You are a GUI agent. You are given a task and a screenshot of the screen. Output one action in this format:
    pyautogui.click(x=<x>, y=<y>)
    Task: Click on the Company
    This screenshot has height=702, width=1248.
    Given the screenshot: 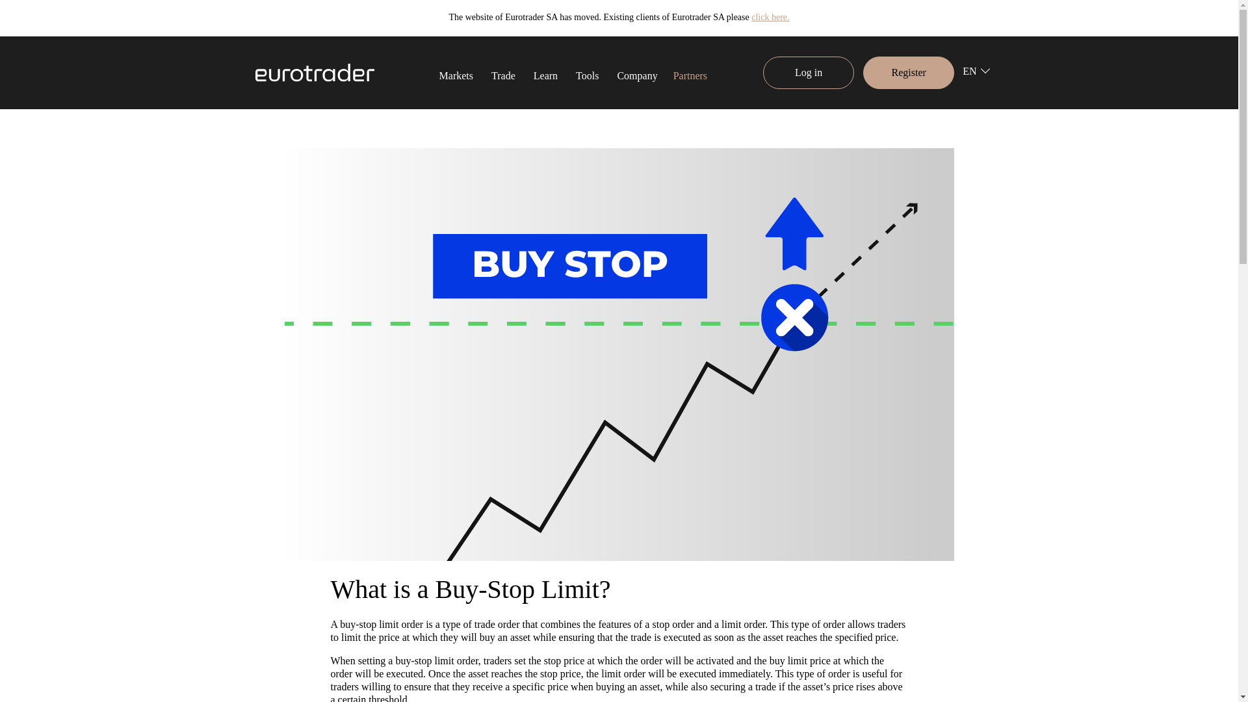 What is the action you would take?
    pyautogui.click(x=637, y=74)
    